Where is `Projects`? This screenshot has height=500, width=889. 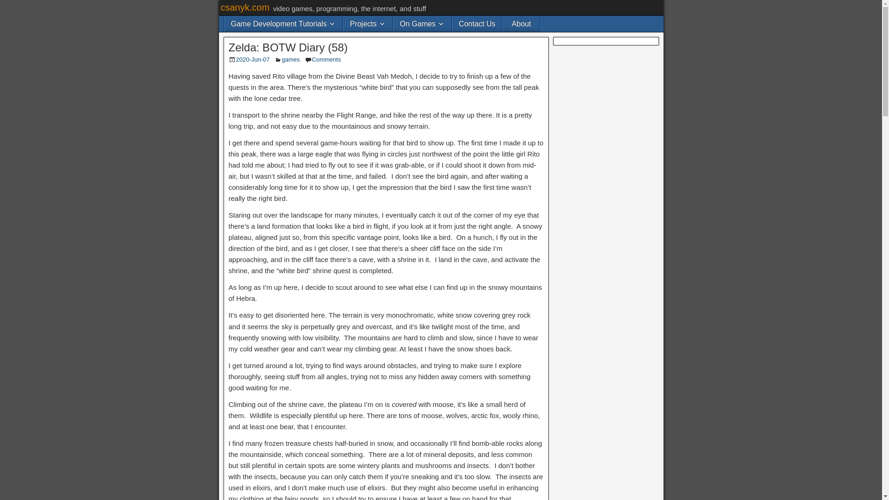 Projects is located at coordinates (368, 24).